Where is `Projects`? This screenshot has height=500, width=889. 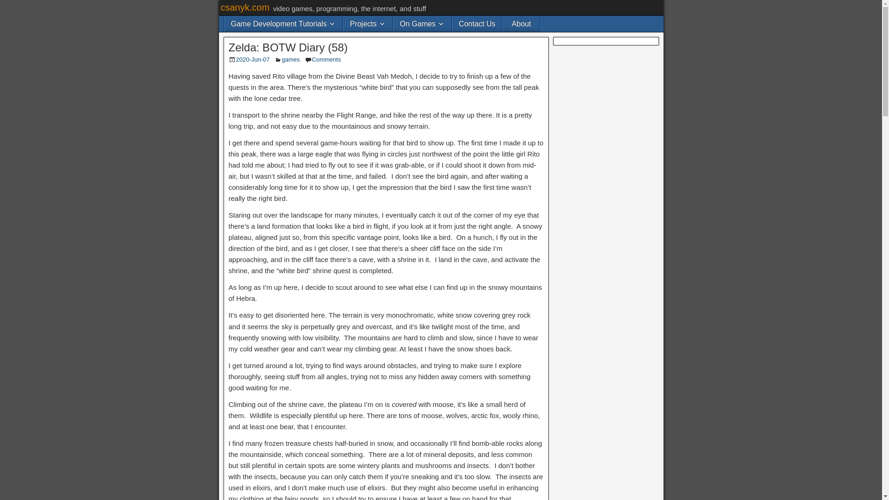 Projects is located at coordinates (368, 24).